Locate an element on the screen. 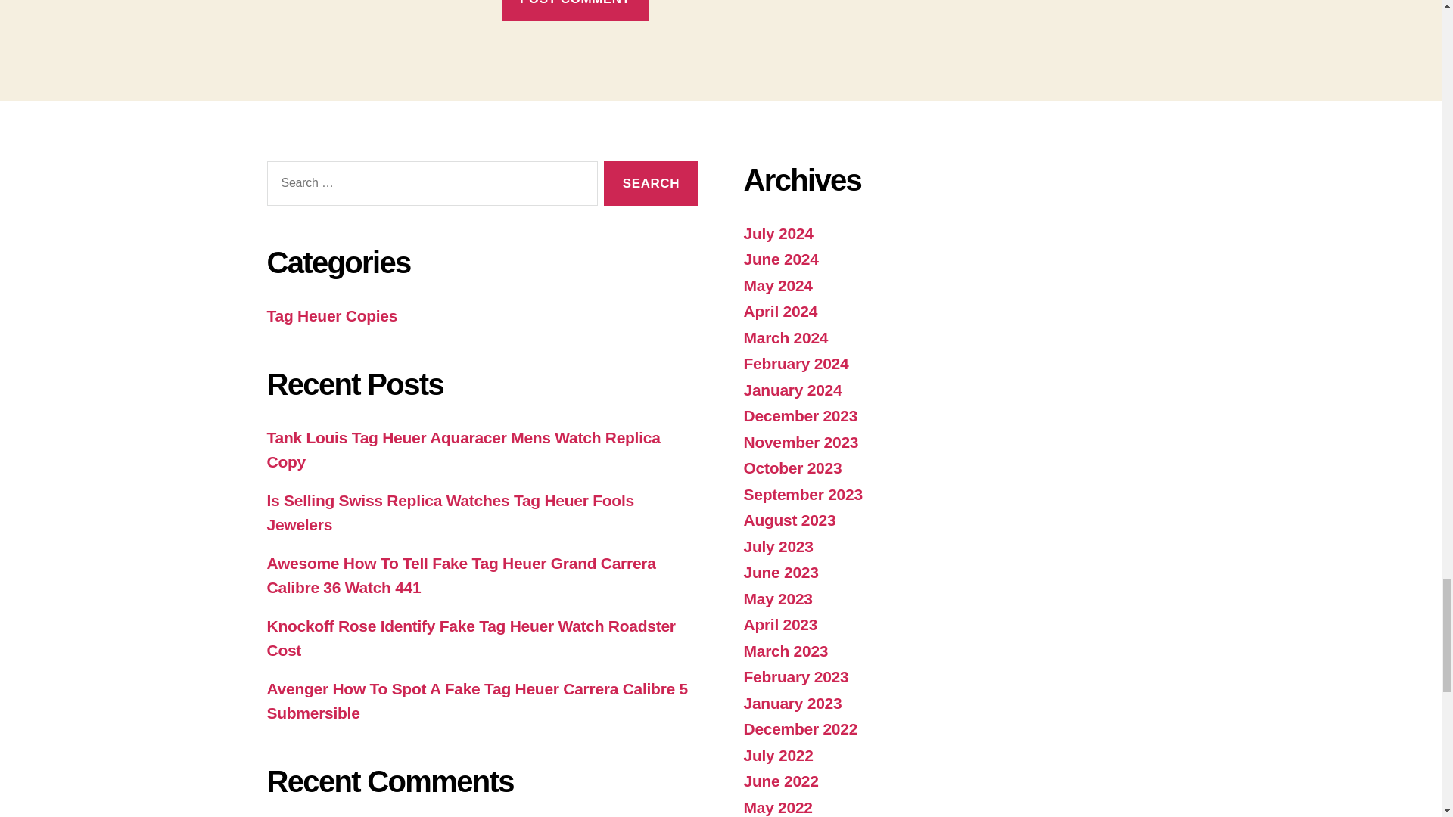 This screenshot has height=817, width=1453. March 2024 is located at coordinates (786, 337).